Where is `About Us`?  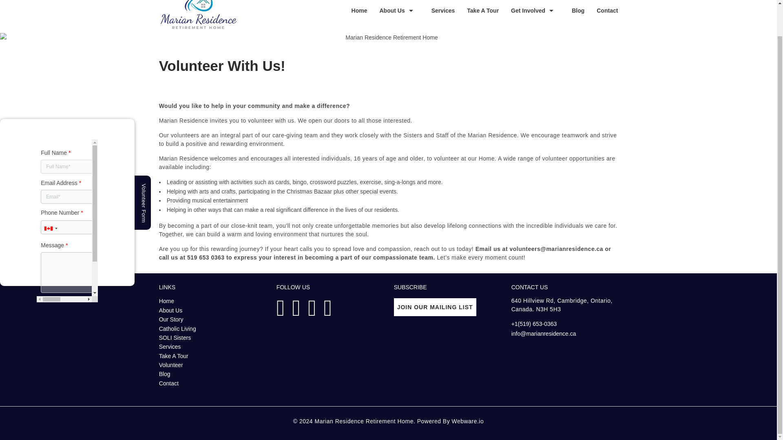 About Us is located at coordinates (170, 310).